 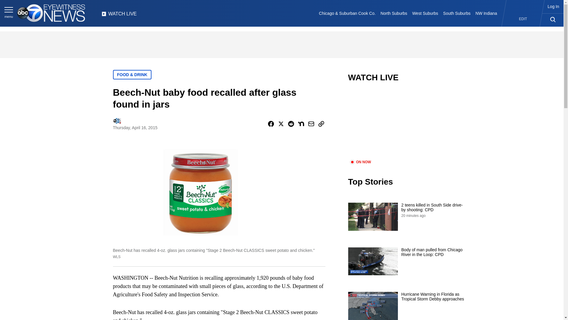 I want to click on South Suburbs, so click(x=456, y=13).